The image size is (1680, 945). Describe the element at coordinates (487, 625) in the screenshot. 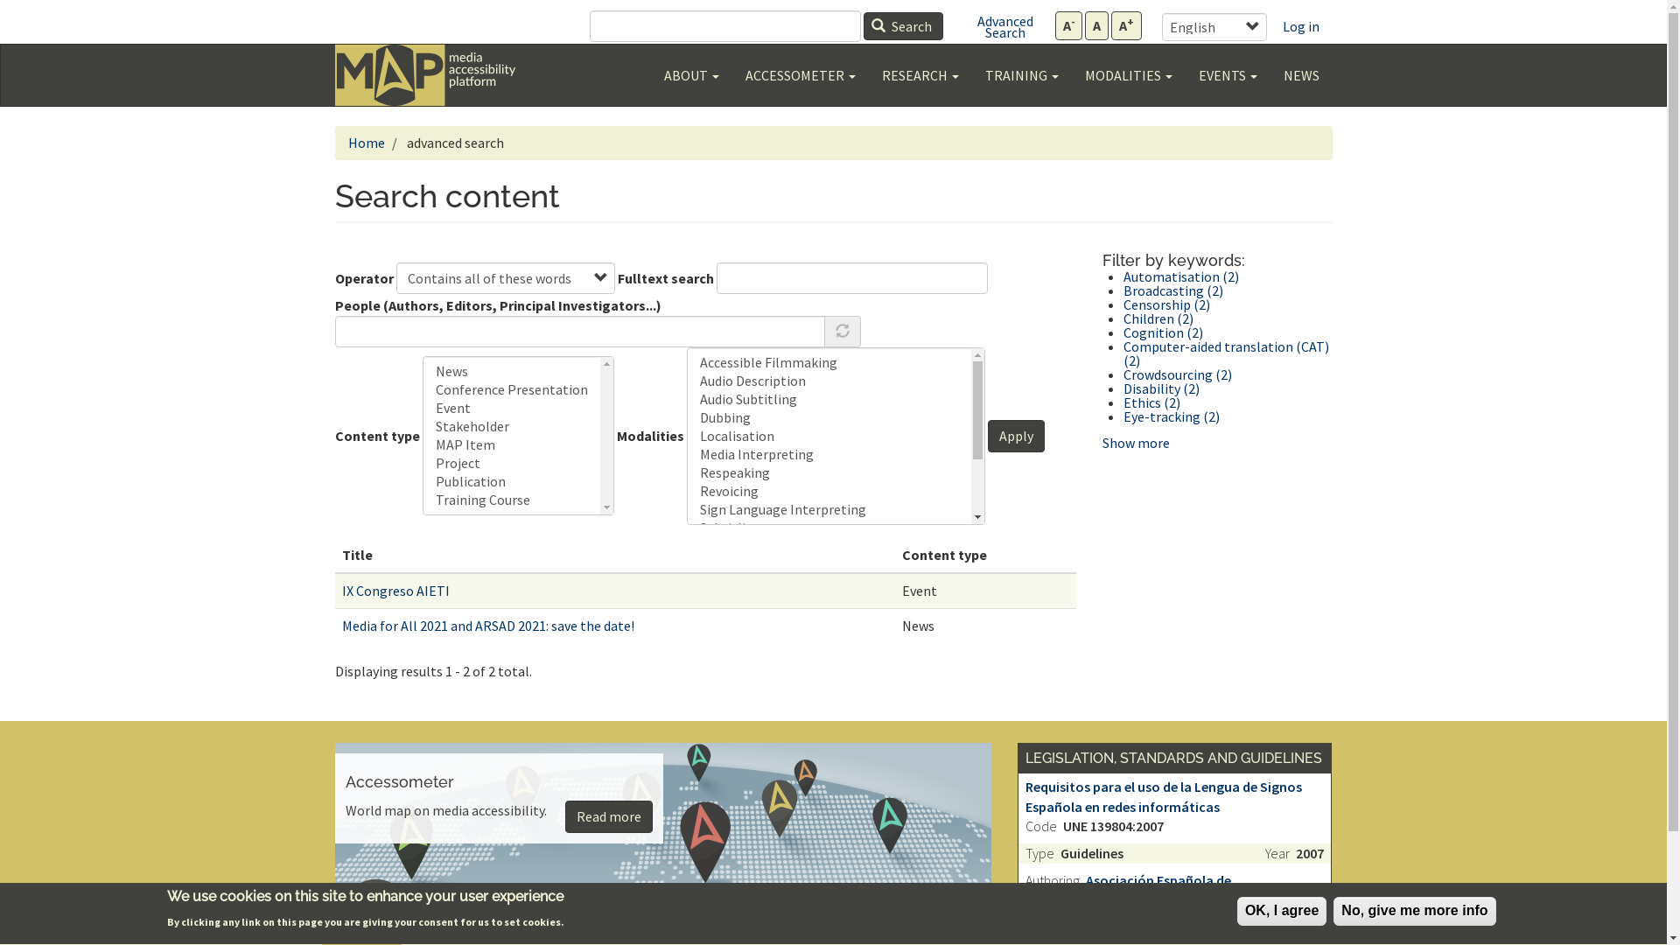

I see `Media for All 2021 and ARSAD 2021: save the date!` at that location.